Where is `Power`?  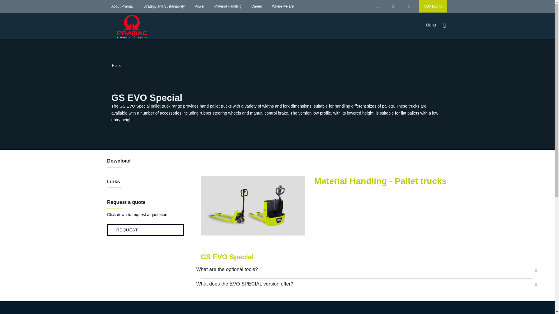 Power is located at coordinates (199, 6).